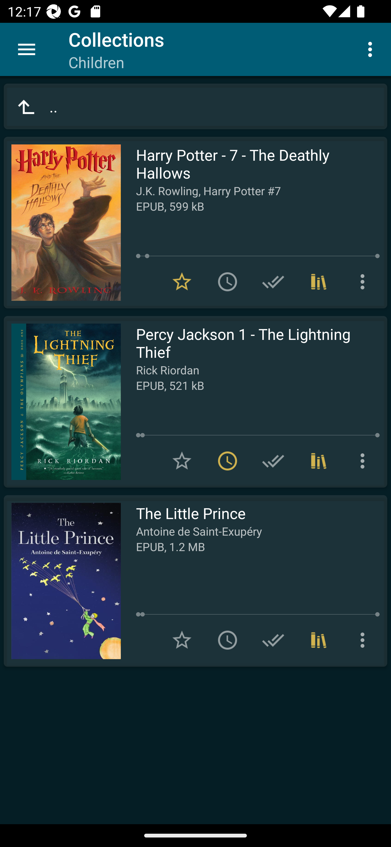 The width and height of the screenshot is (391, 847). Describe the element at coordinates (62, 402) in the screenshot. I see `Read Percy Jackson 1 - The Lightning Thief` at that location.